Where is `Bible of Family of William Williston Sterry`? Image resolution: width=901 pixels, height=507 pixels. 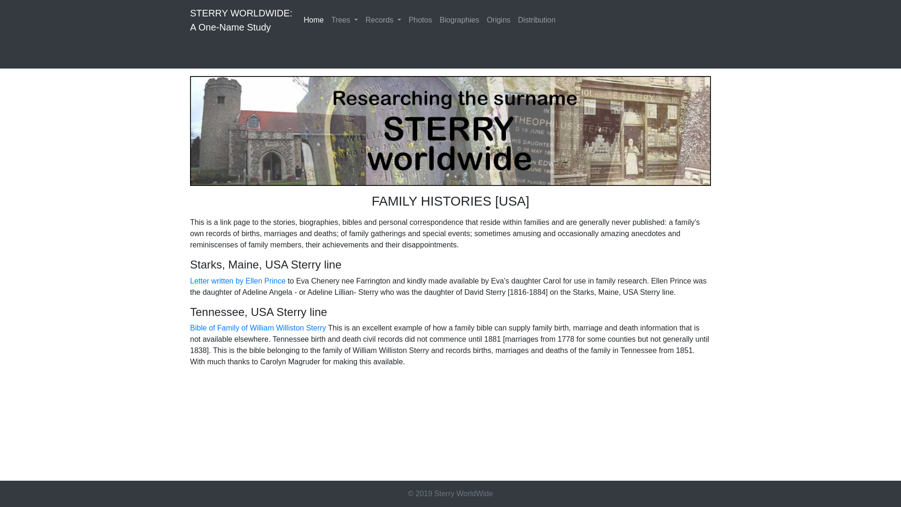
Bible of Family of William Williston Sterry is located at coordinates (258, 328).